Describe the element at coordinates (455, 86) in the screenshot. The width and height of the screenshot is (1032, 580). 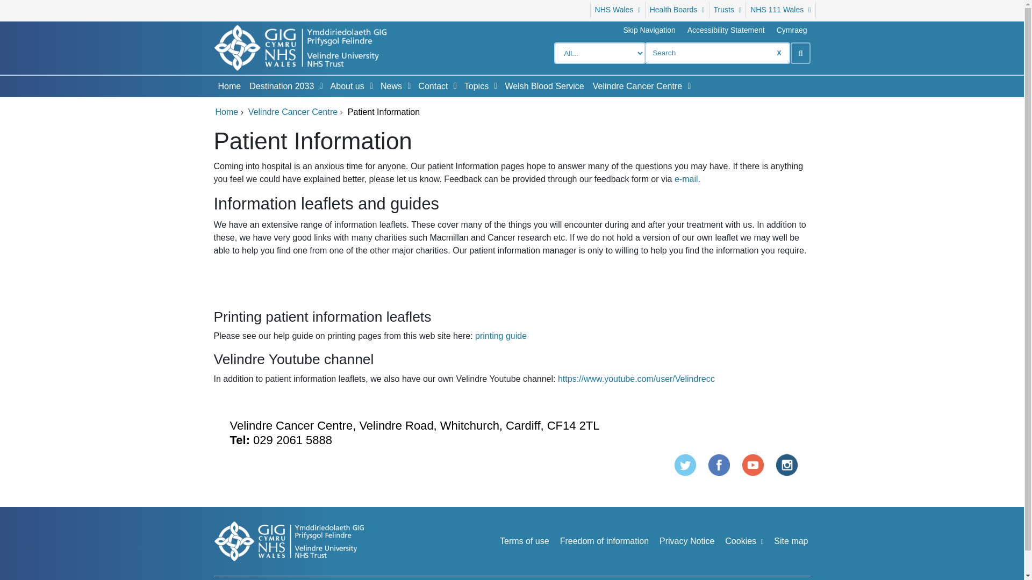
I see `Show Submenu For Contact` at that location.